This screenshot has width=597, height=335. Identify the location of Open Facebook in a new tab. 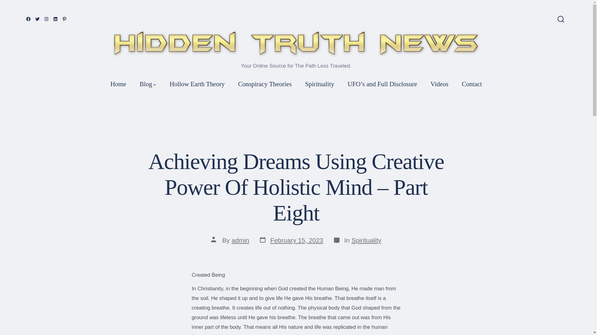
(28, 19).